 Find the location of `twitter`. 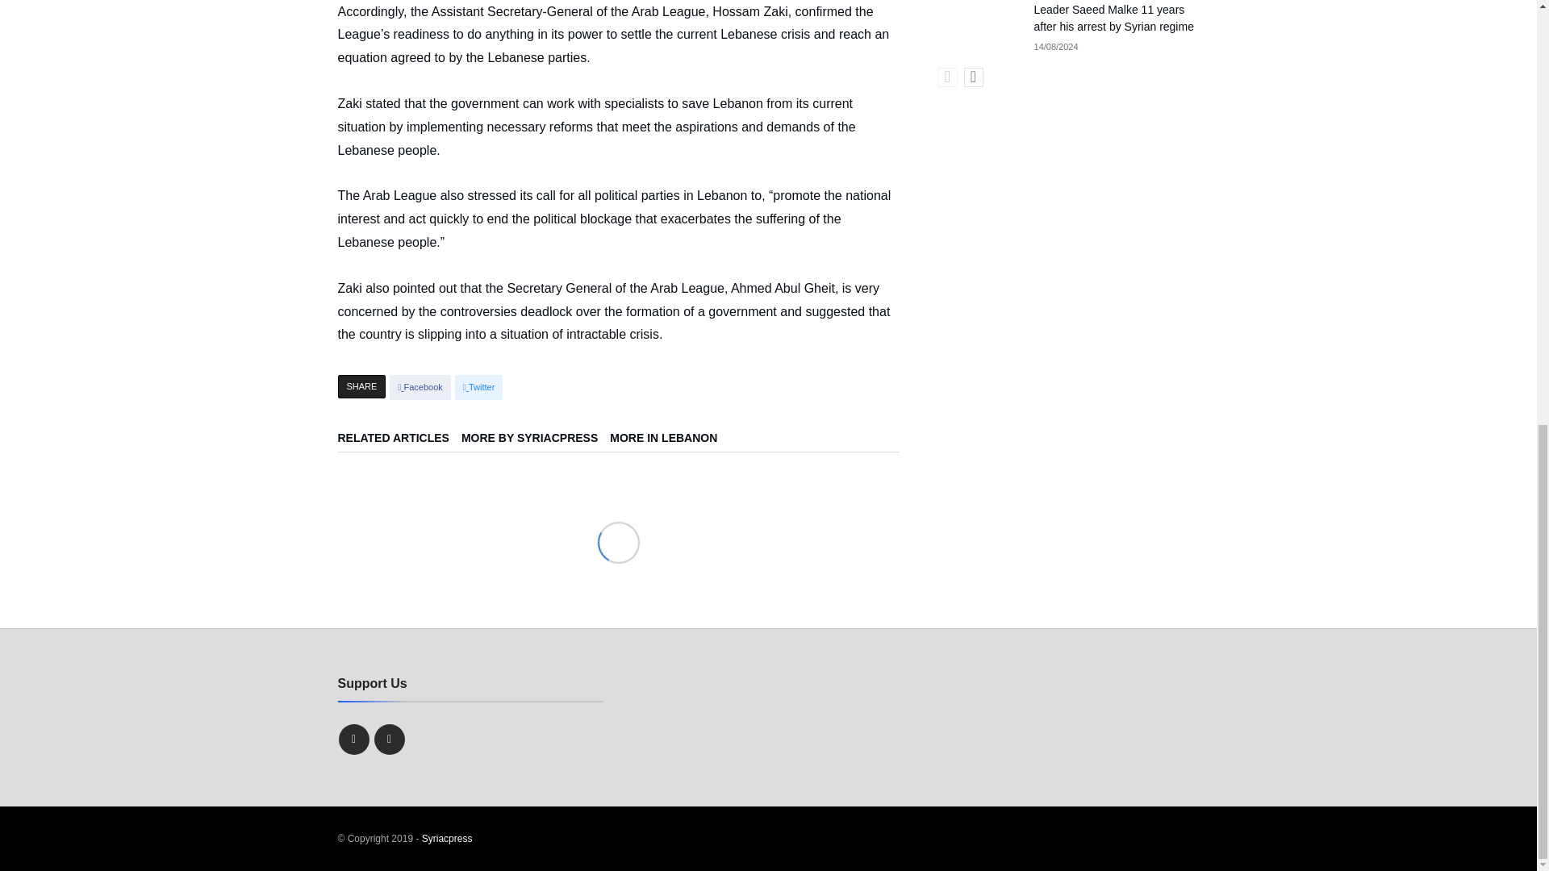

twitter is located at coordinates (479, 387).